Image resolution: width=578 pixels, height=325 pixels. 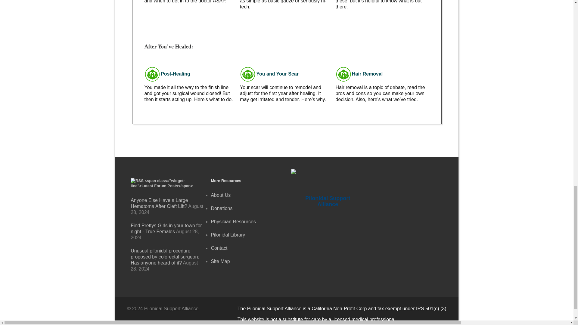 I want to click on You and Your Scar, so click(x=278, y=74).